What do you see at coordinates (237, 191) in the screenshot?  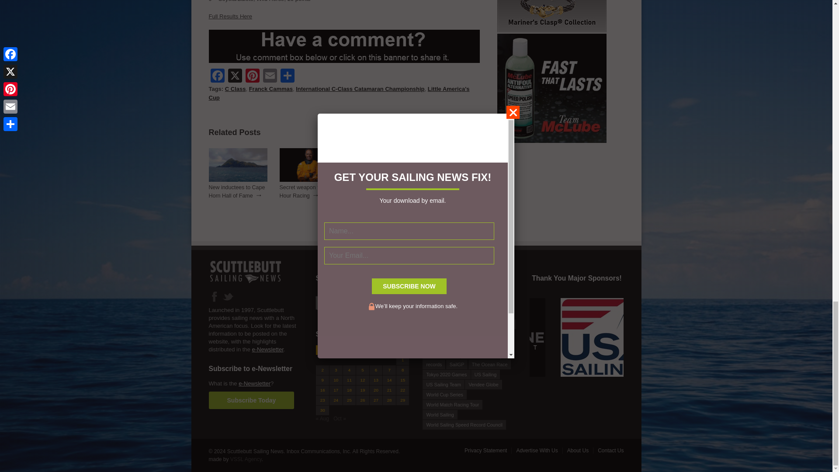 I see `New inductees to Cape Horn Hall of Fame` at bounding box center [237, 191].